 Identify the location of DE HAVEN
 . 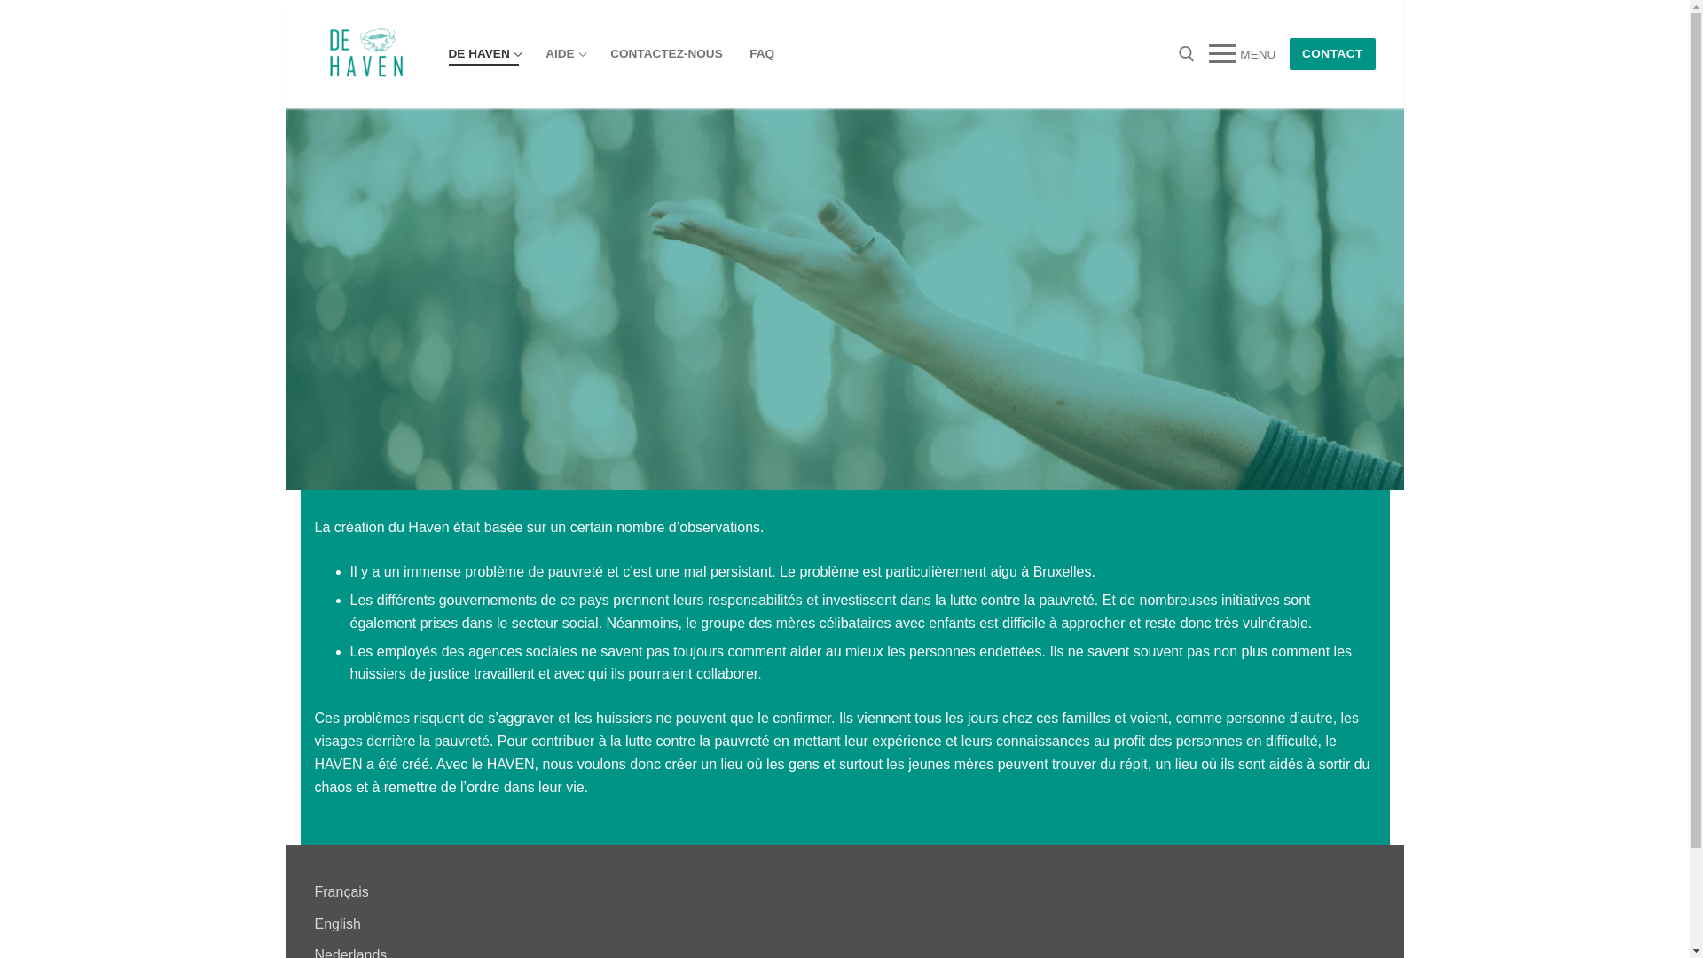
(483, 54).